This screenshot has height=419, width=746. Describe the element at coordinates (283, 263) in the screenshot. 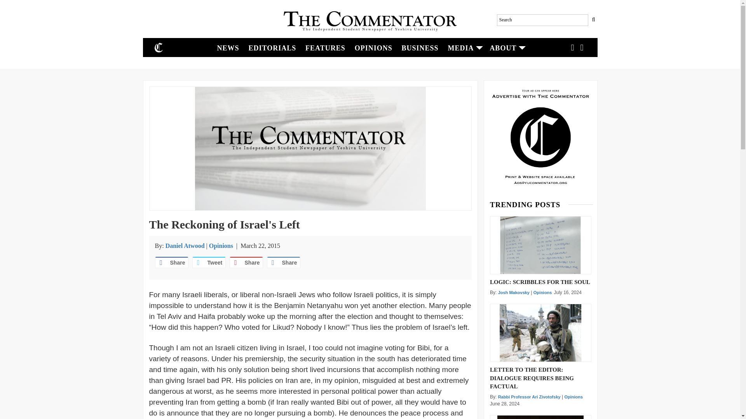

I see `Share on LinkedIn` at that location.